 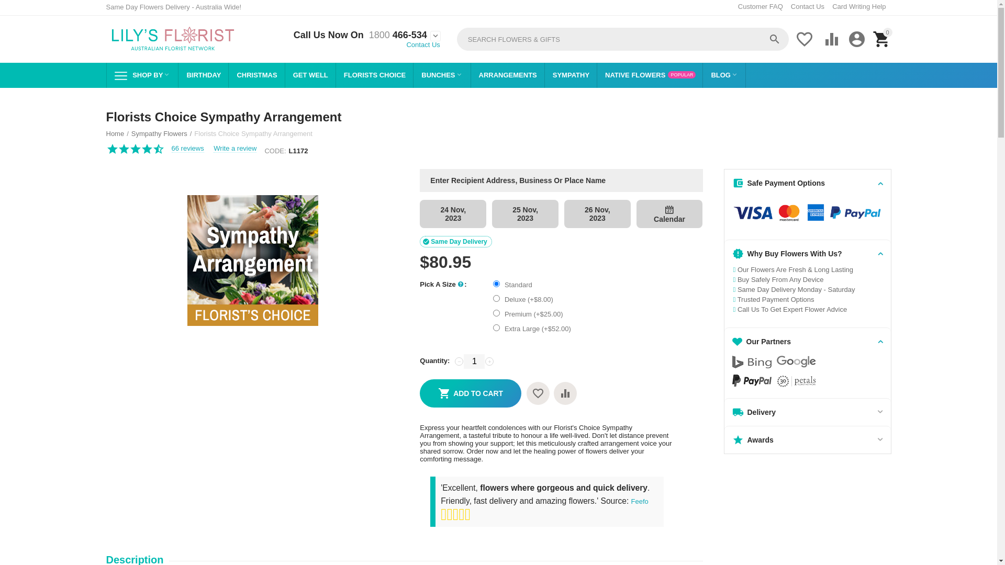 What do you see at coordinates (640, 501) in the screenshot?
I see `Feefo` at bounding box center [640, 501].